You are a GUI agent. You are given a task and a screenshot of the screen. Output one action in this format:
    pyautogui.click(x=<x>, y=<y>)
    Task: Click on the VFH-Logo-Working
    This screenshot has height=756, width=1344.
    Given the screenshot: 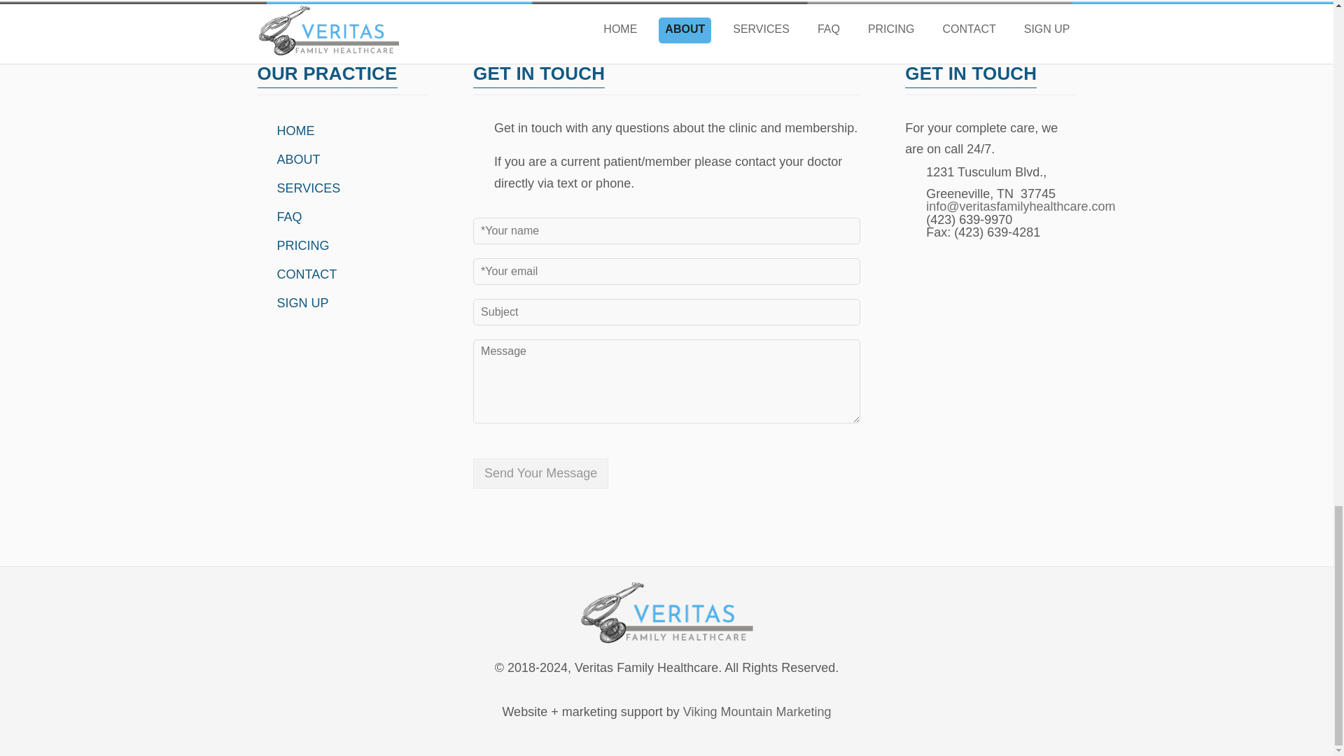 What is the action you would take?
    pyautogui.click(x=666, y=612)
    